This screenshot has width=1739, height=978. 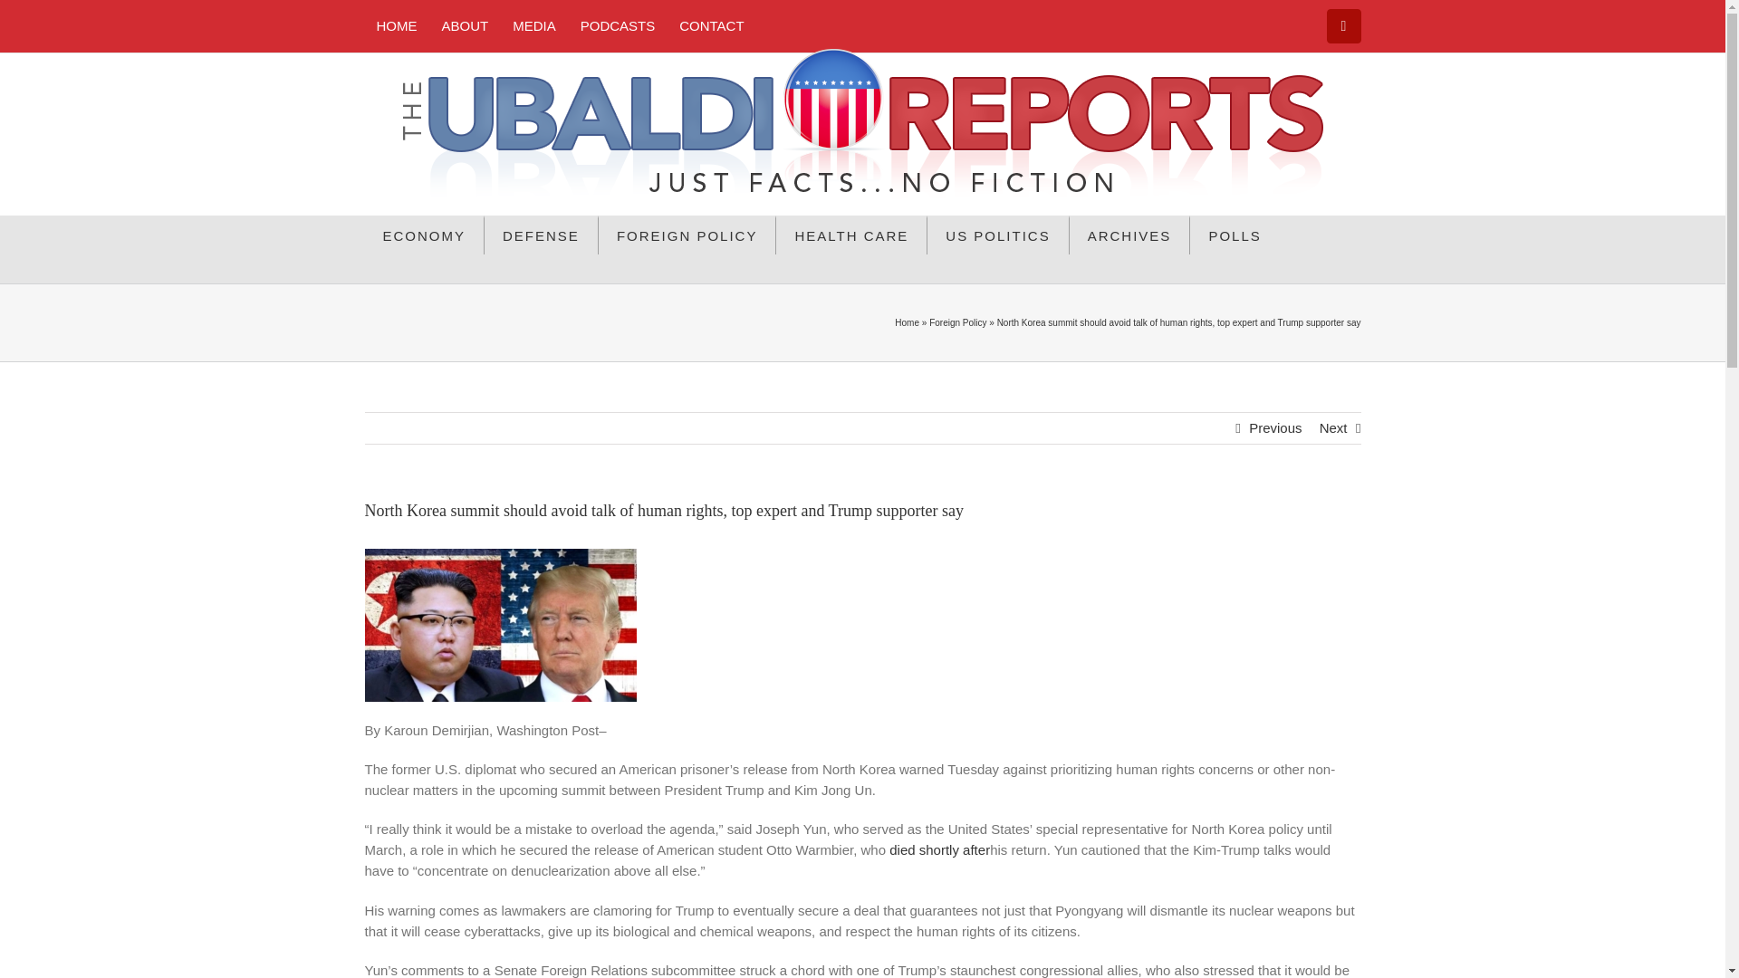 I want to click on Facebook, so click(x=1344, y=25).